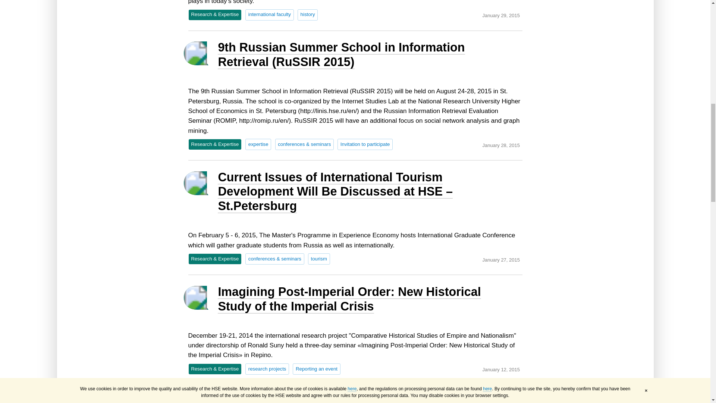  Describe the element at coordinates (267, 369) in the screenshot. I see `research projects` at that location.